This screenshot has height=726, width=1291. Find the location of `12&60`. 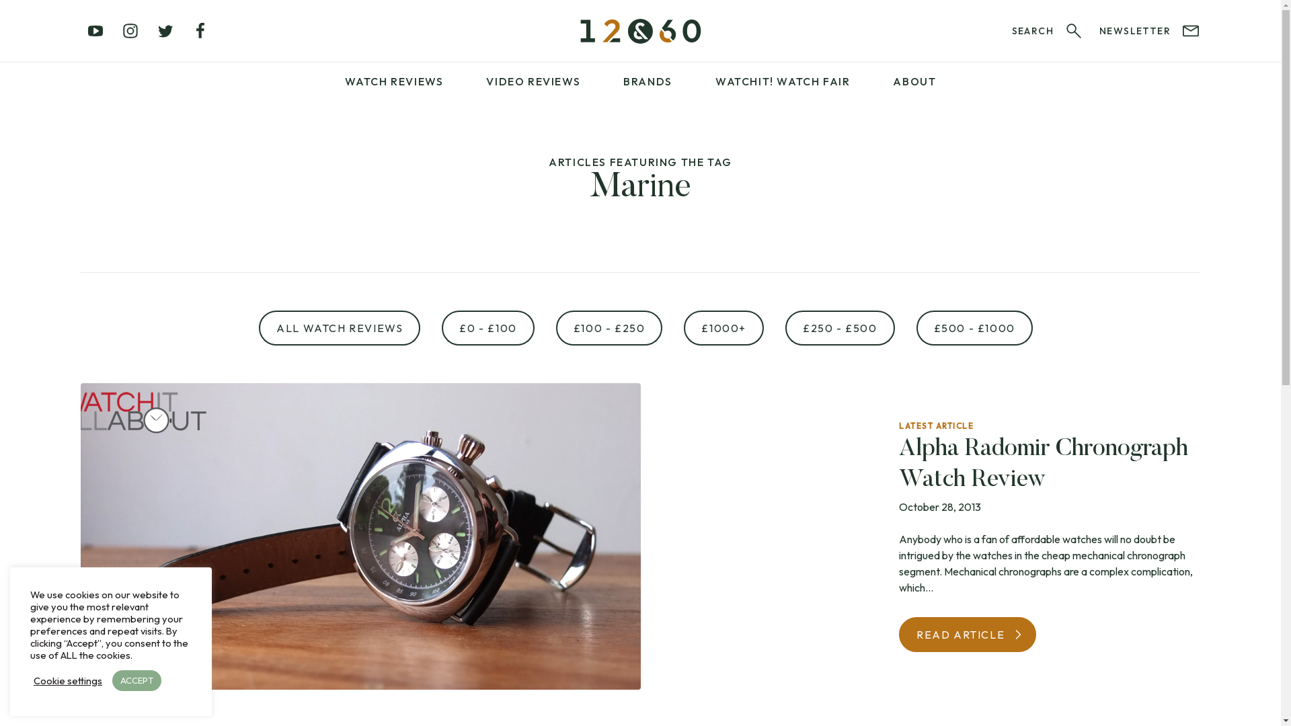

12&60 is located at coordinates (640, 31).